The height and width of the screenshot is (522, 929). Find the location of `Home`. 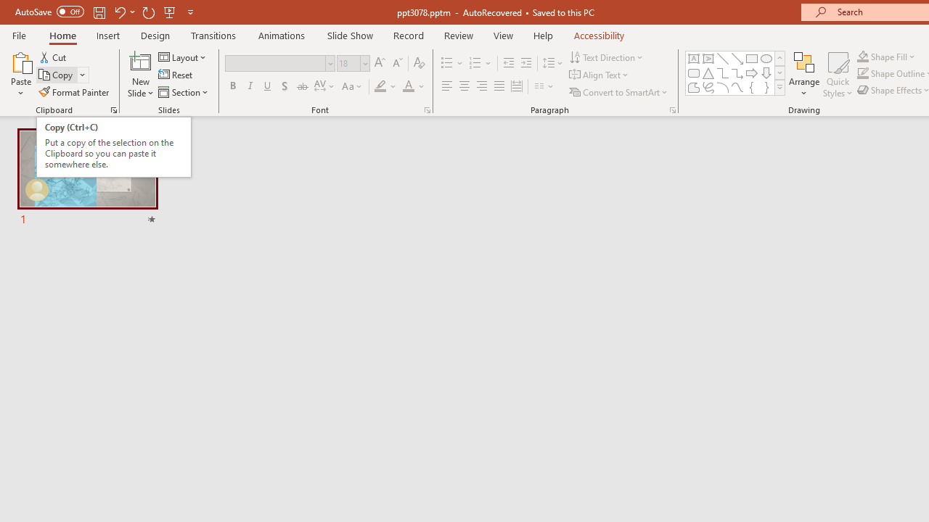

Home is located at coordinates (62, 35).